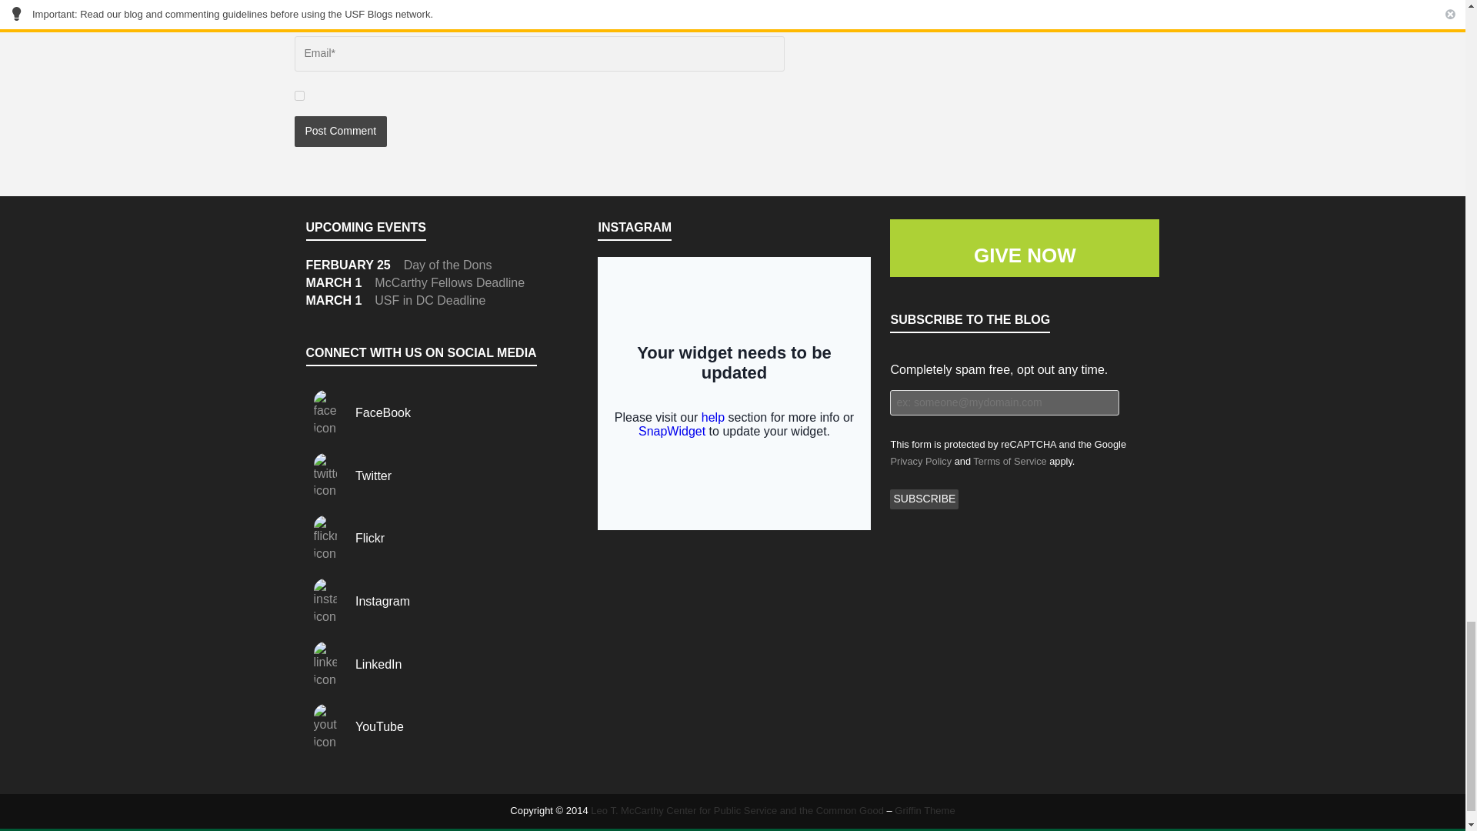 This screenshot has width=1477, height=831. Describe the element at coordinates (349, 476) in the screenshot. I see `Twitter` at that location.